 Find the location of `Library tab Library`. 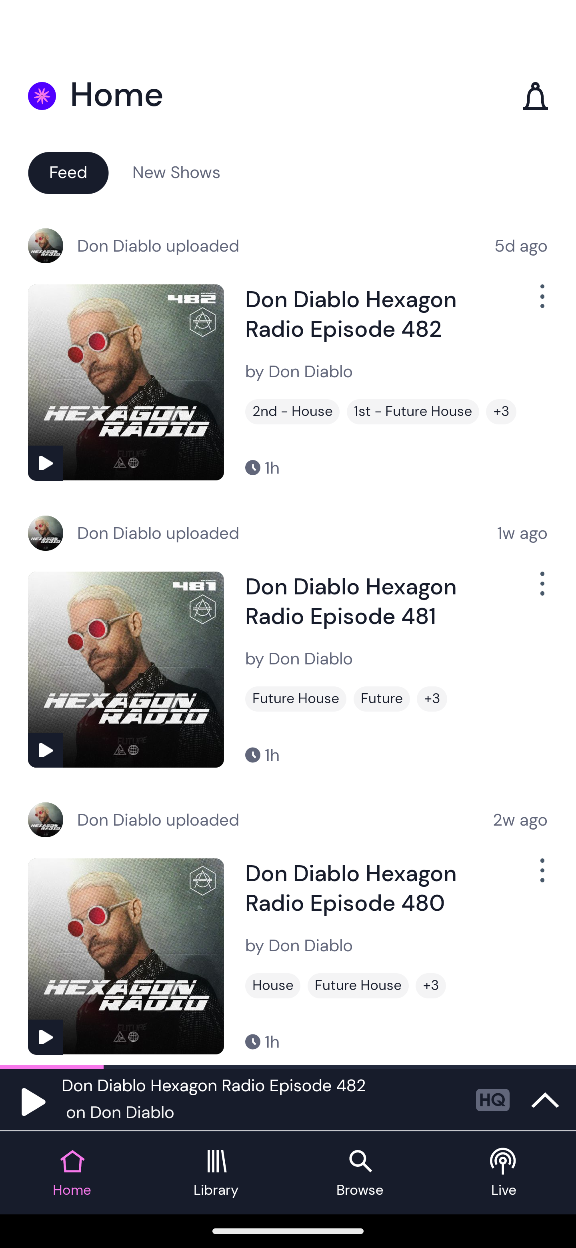

Library tab Library is located at coordinates (216, 1173).